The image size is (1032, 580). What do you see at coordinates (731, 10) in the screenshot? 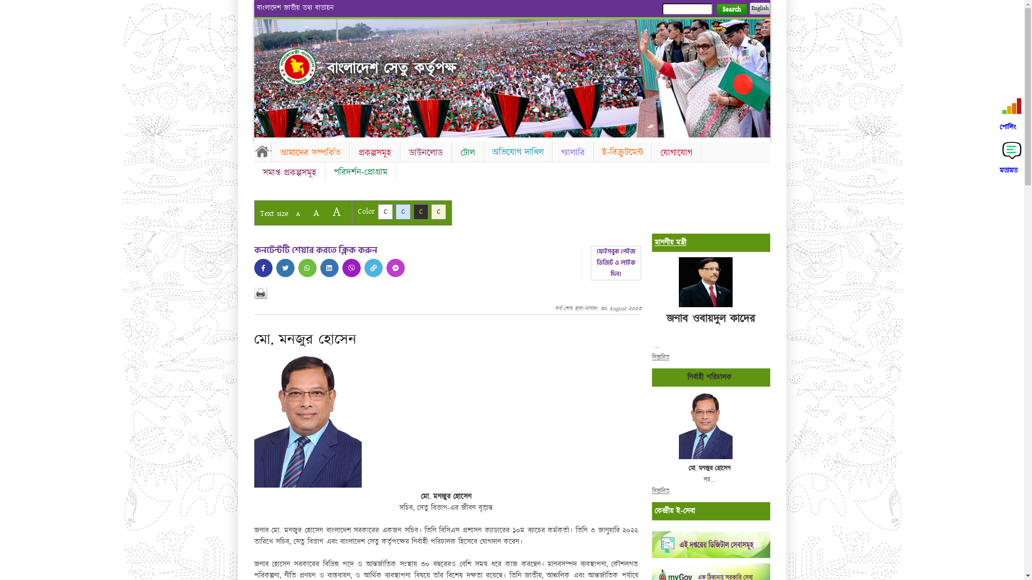
I see `Search` at bounding box center [731, 10].